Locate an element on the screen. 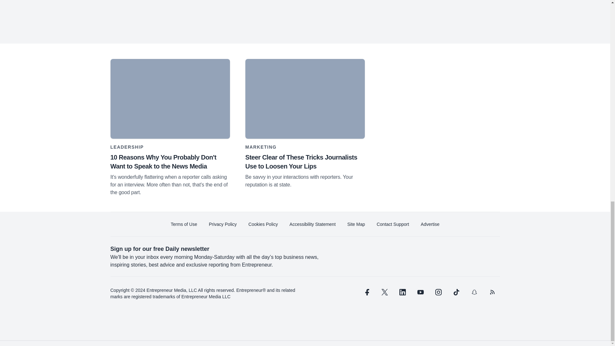  youtube is located at coordinates (420, 292).